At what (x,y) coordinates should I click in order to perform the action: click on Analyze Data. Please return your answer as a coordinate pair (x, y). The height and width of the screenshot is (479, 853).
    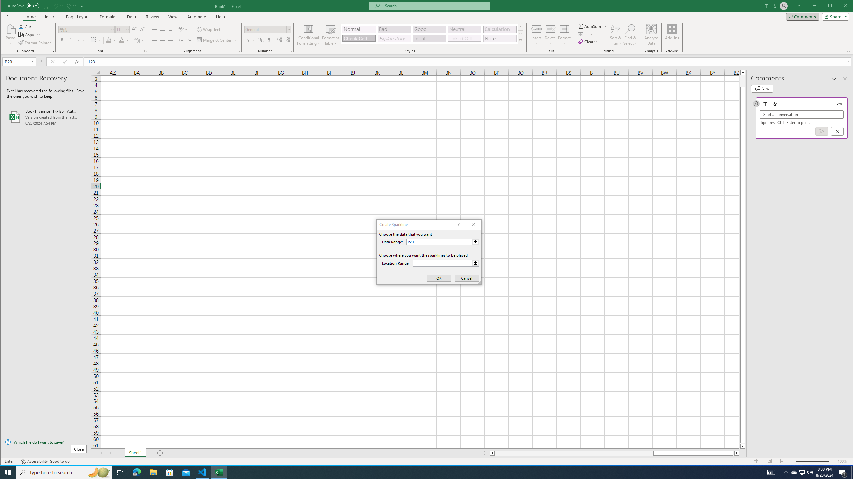
    Looking at the image, I should click on (651, 35).